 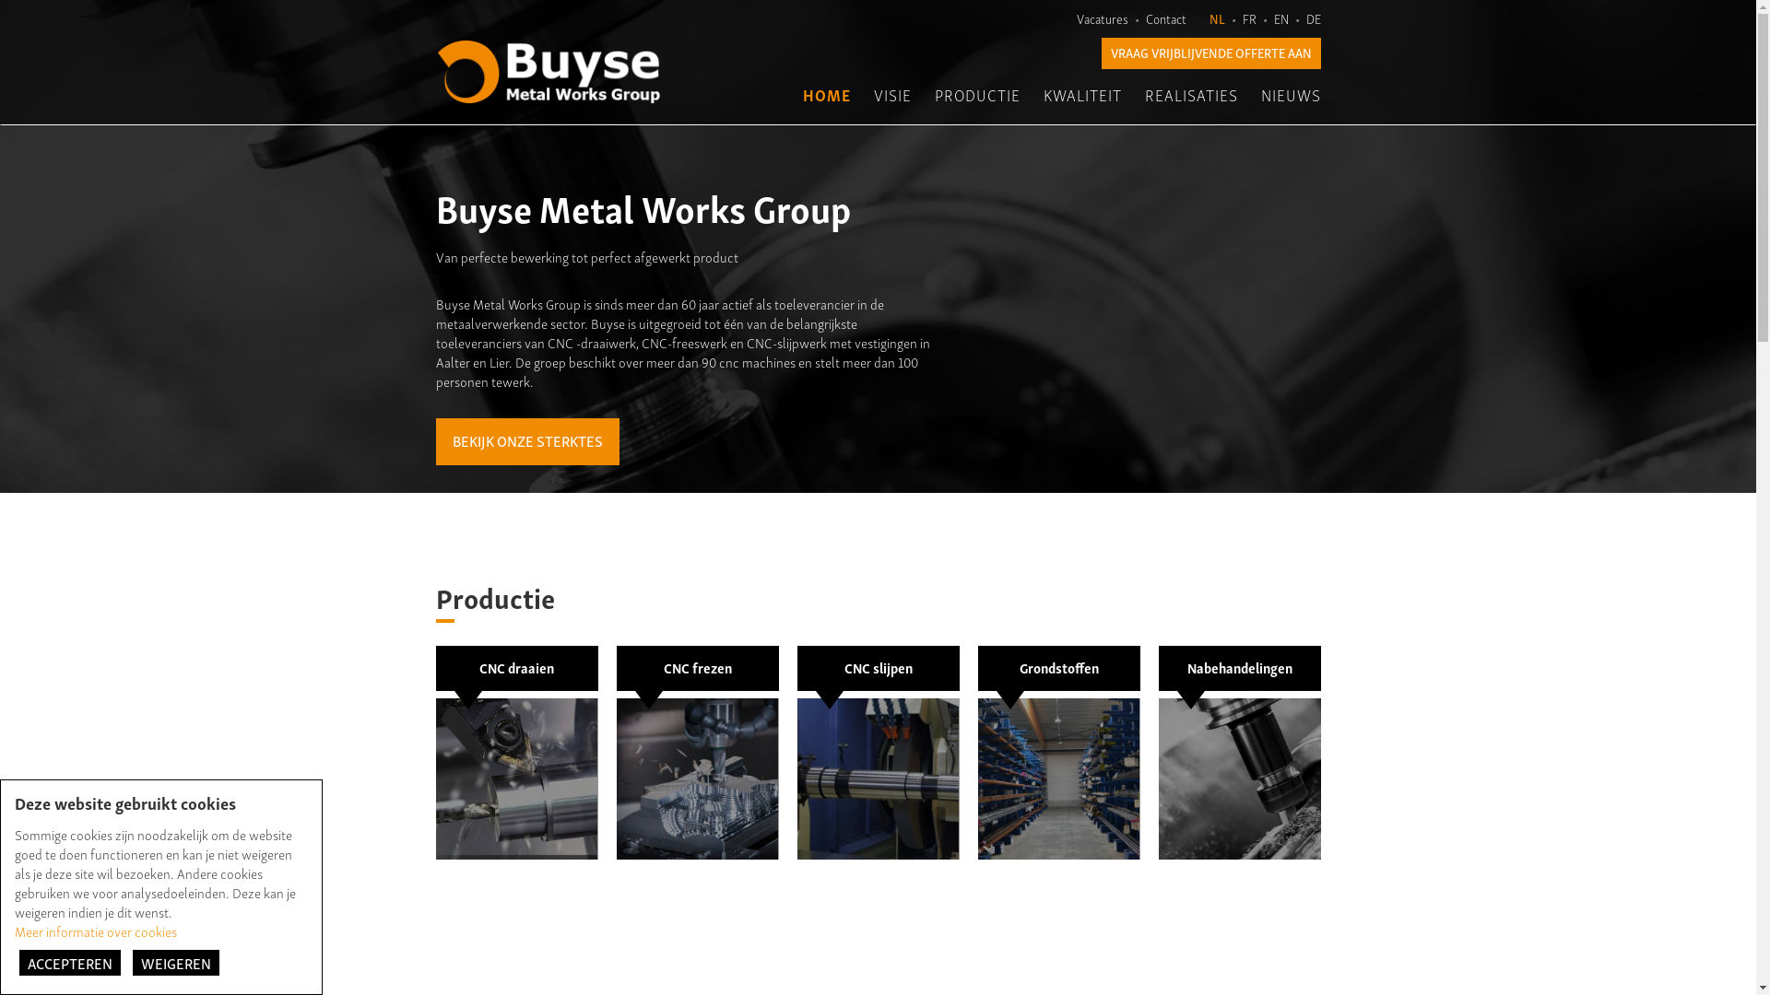 What do you see at coordinates (549, 72) in the screenshot?
I see `Buyse - Metal Works Group` at bounding box center [549, 72].